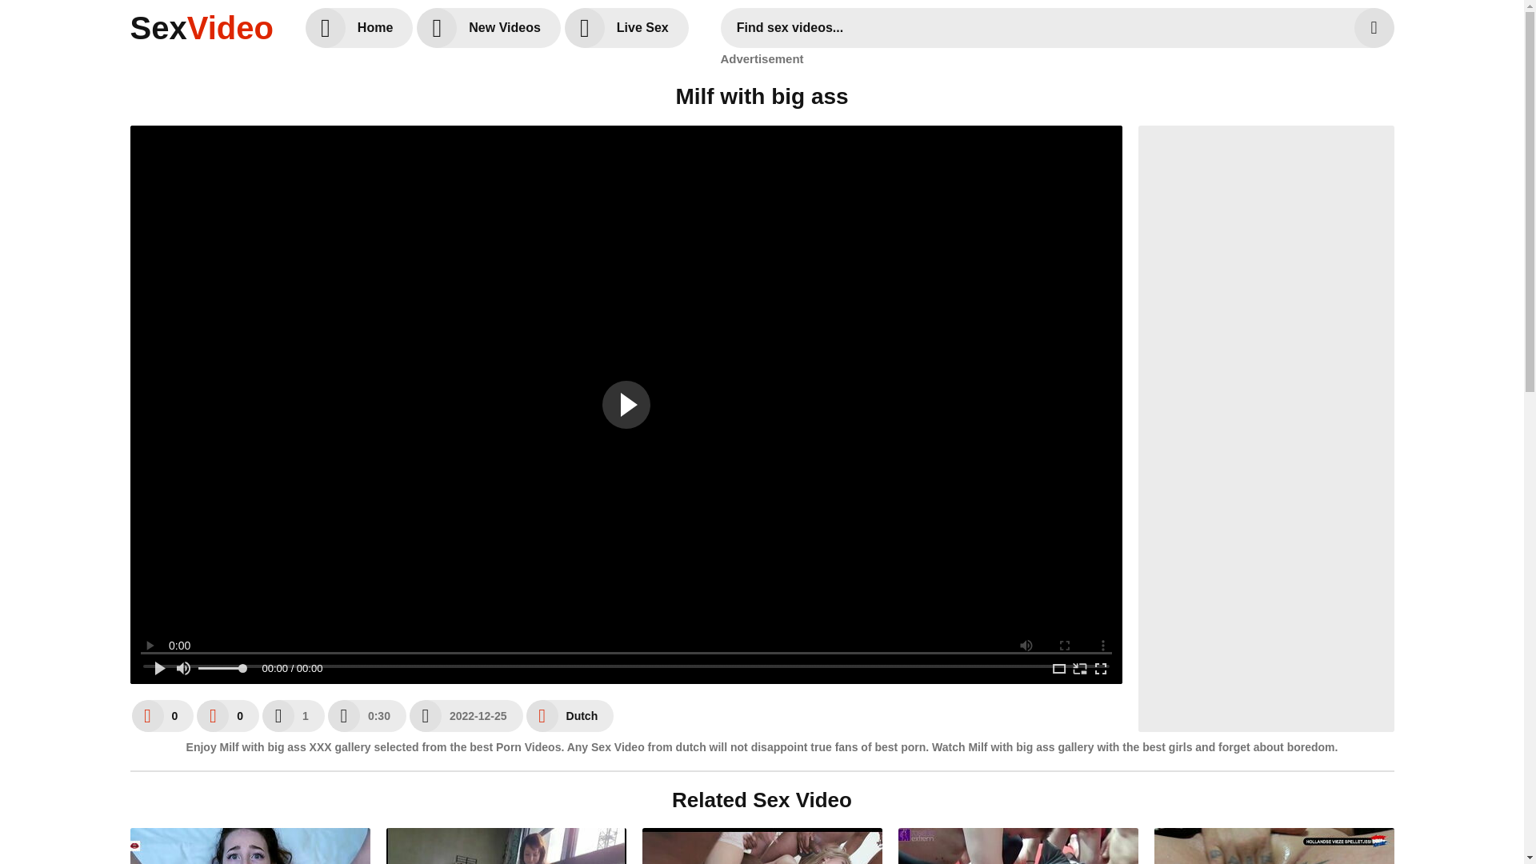 This screenshot has height=864, width=1536. What do you see at coordinates (626, 27) in the screenshot?
I see `Live Sex` at bounding box center [626, 27].